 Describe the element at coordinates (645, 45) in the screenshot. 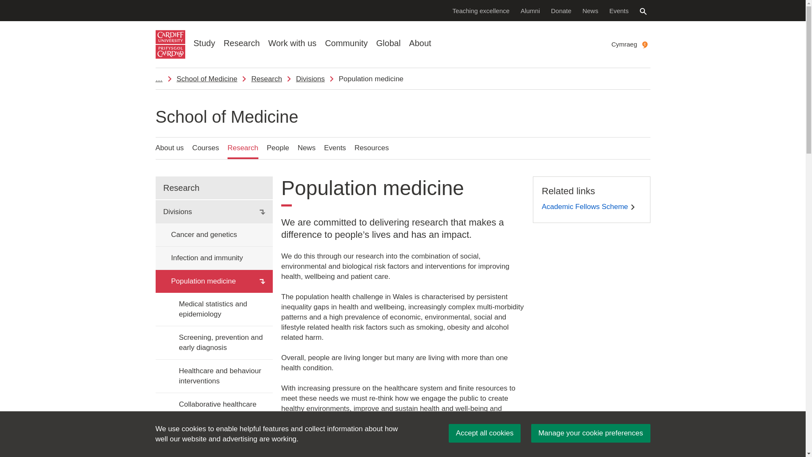

I see `cymraeg` at that location.